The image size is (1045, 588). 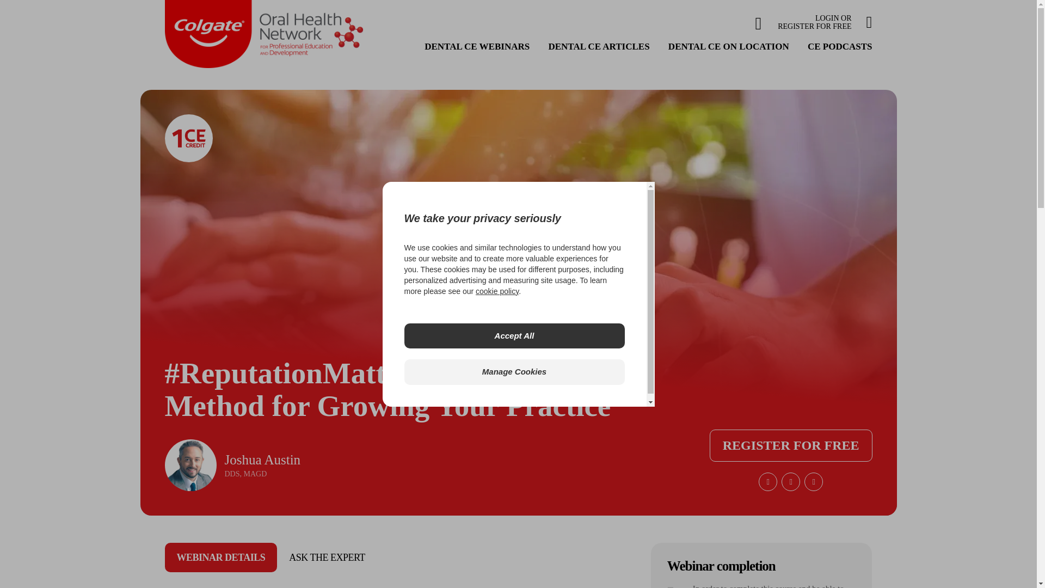 What do you see at coordinates (514, 372) in the screenshot?
I see `Manage Cookies` at bounding box center [514, 372].